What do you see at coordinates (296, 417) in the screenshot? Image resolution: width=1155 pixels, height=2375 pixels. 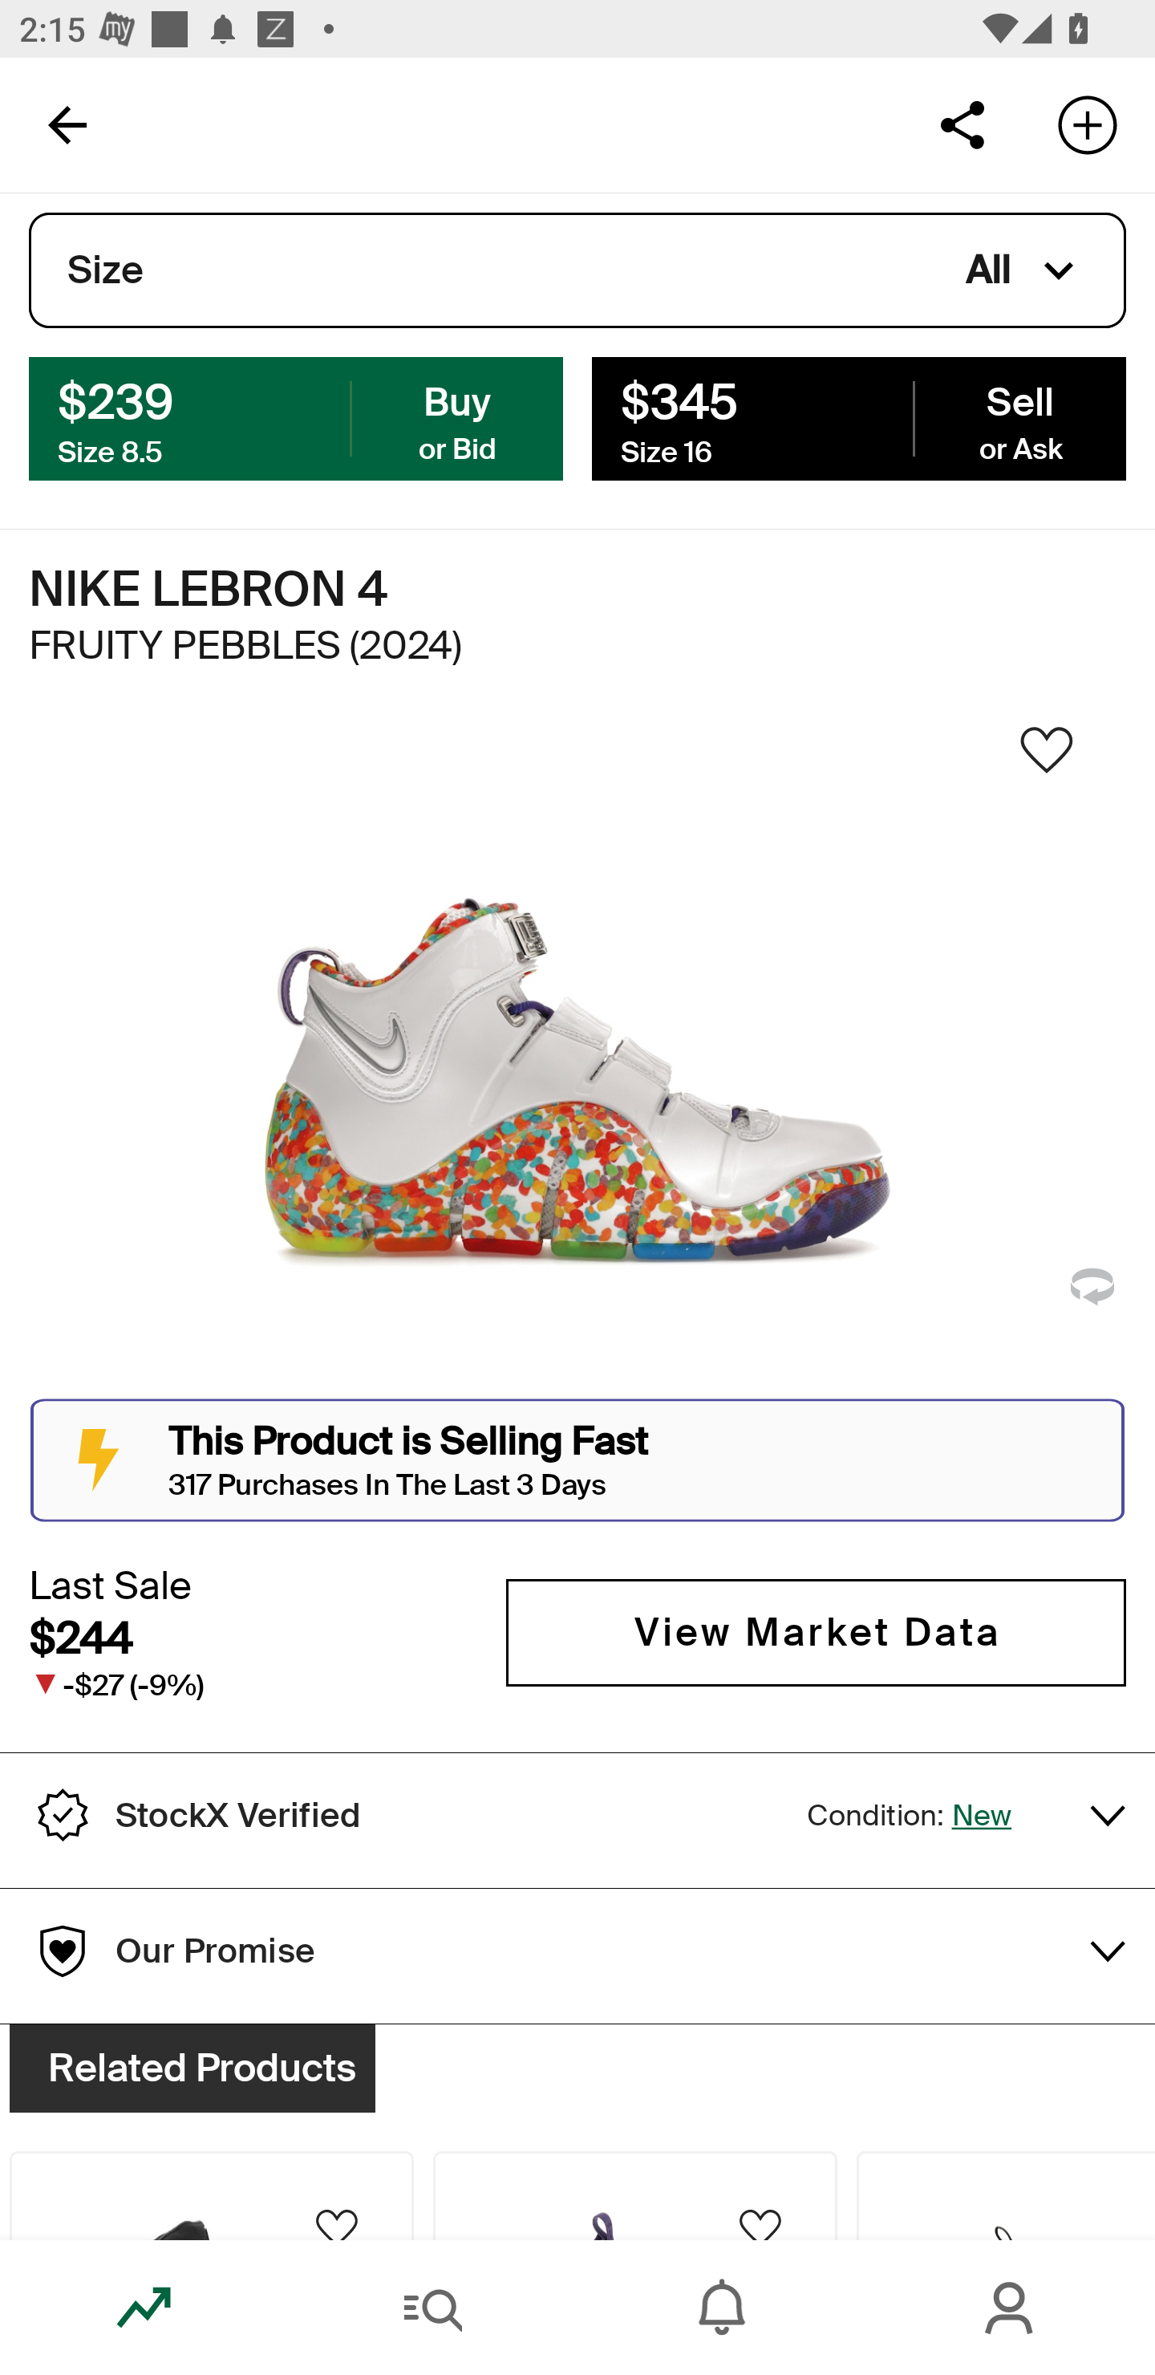 I see `$239 Buy Size 8.5 or Bid` at bounding box center [296, 417].